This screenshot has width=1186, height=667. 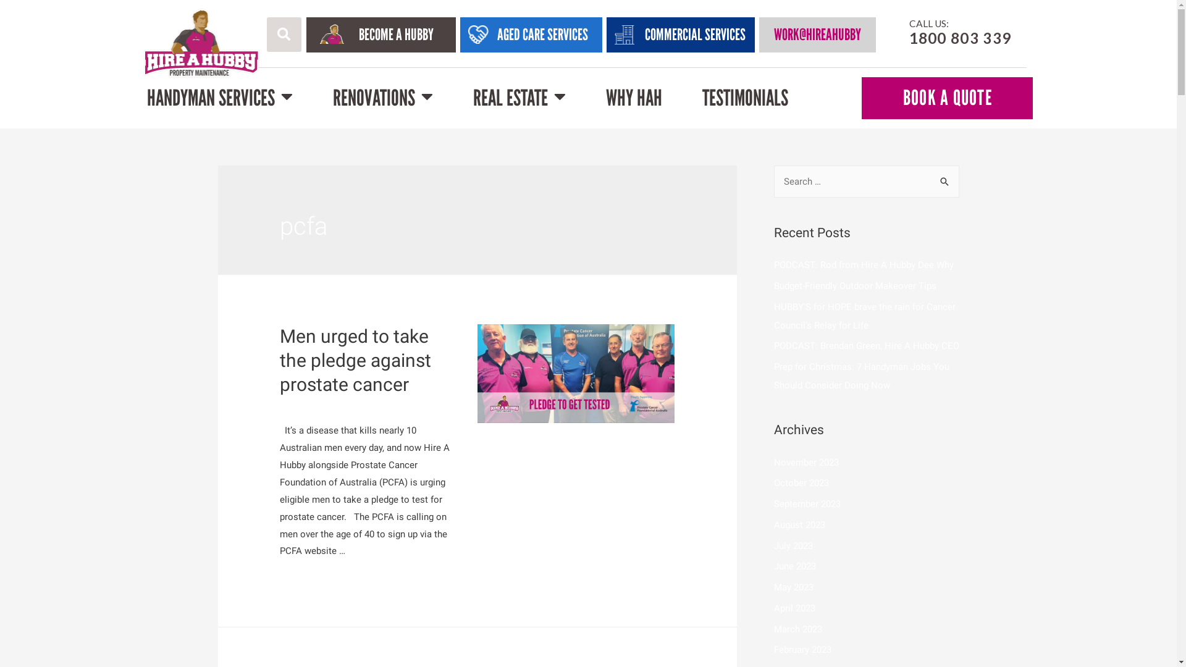 What do you see at coordinates (793, 546) in the screenshot?
I see `July 2023` at bounding box center [793, 546].